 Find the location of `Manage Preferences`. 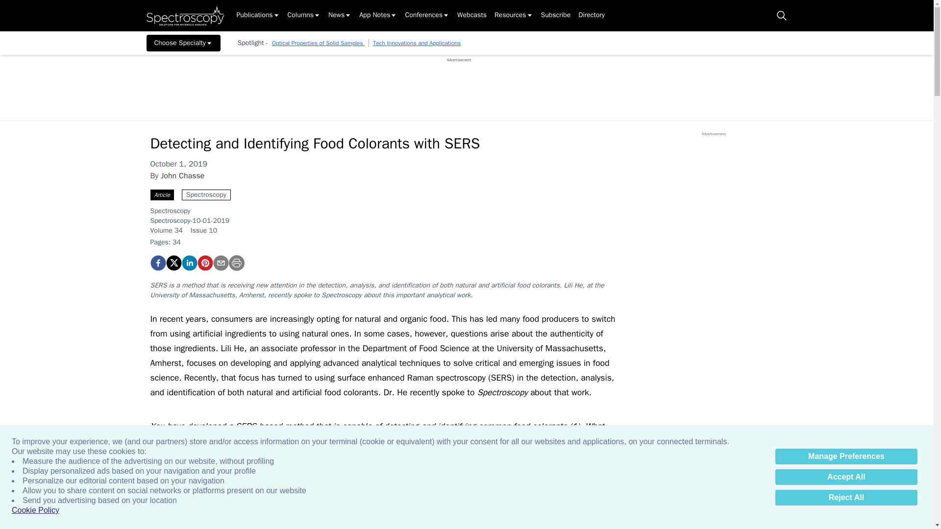

Manage Preferences is located at coordinates (846, 457).